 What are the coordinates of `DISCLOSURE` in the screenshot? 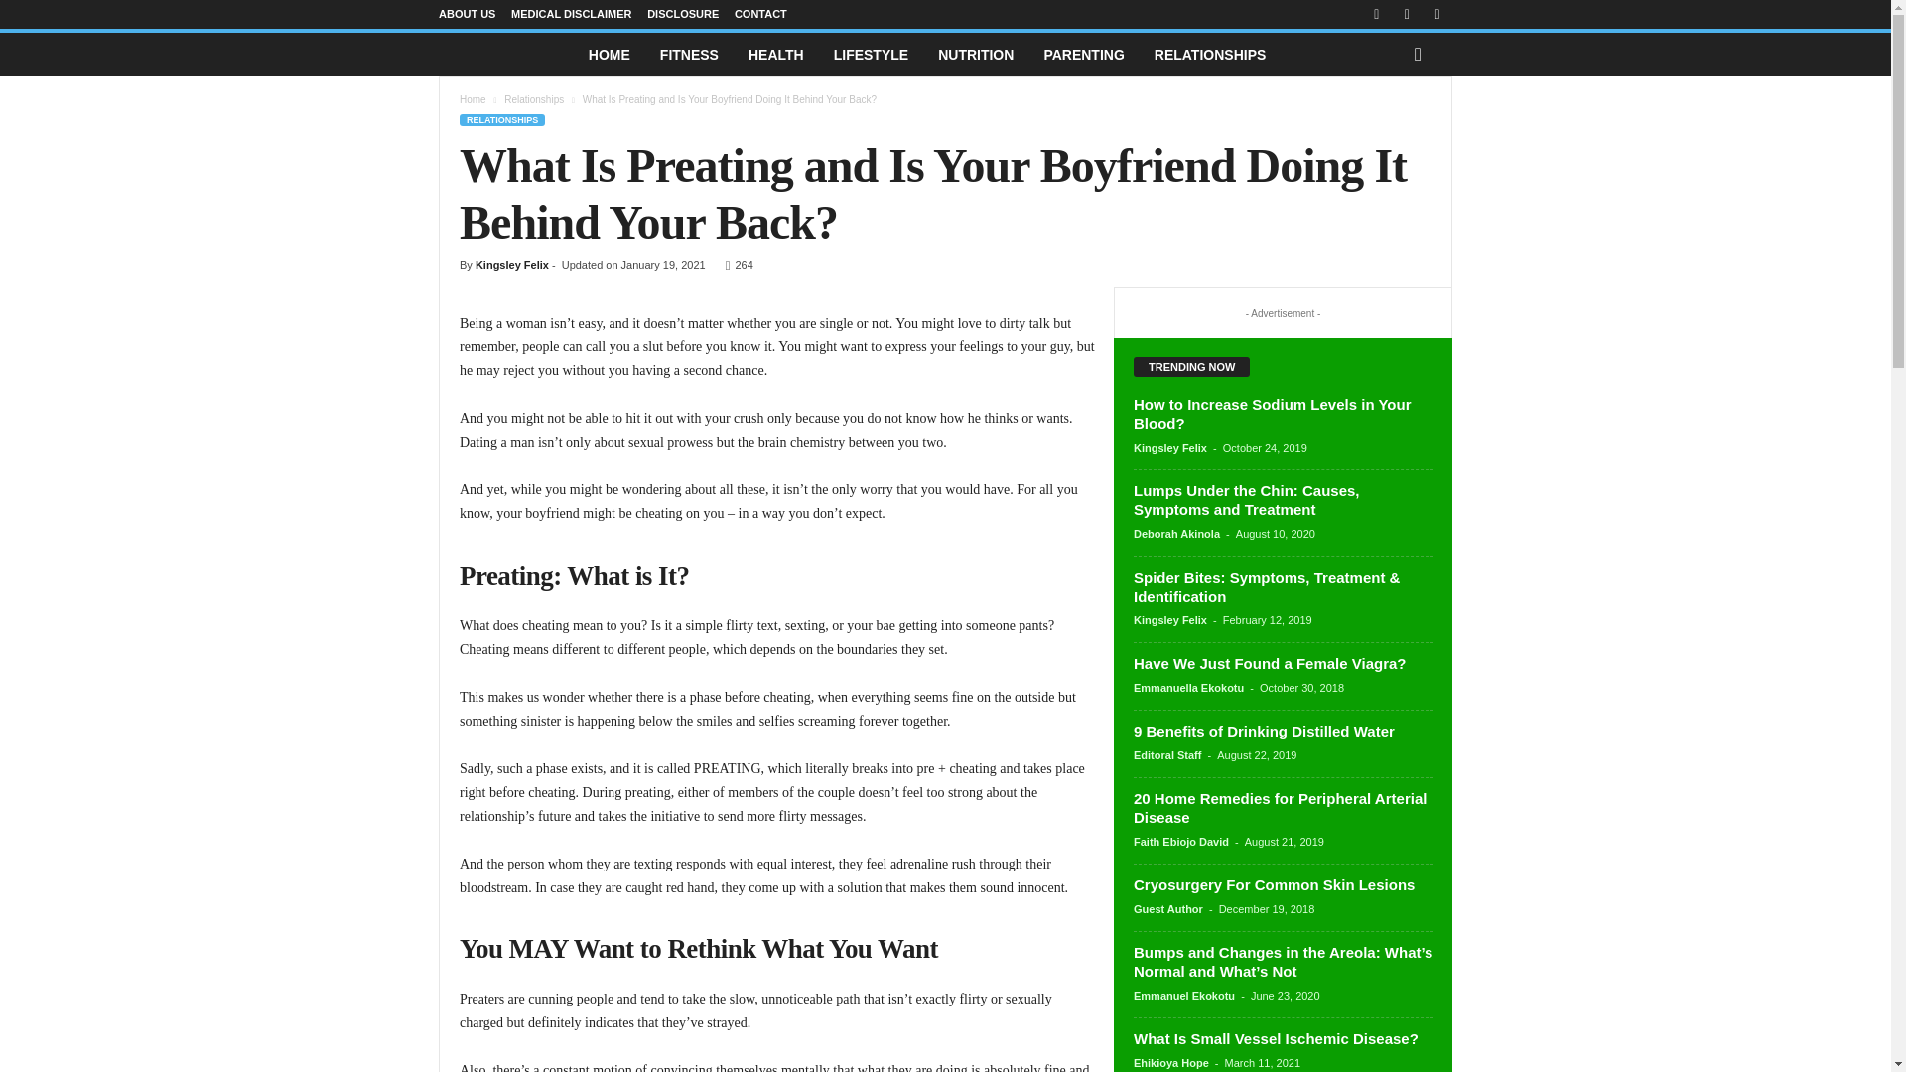 It's located at (683, 14).